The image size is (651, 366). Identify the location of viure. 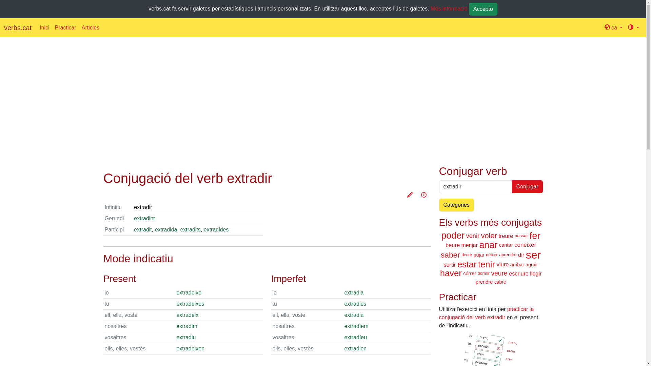
(502, 264).